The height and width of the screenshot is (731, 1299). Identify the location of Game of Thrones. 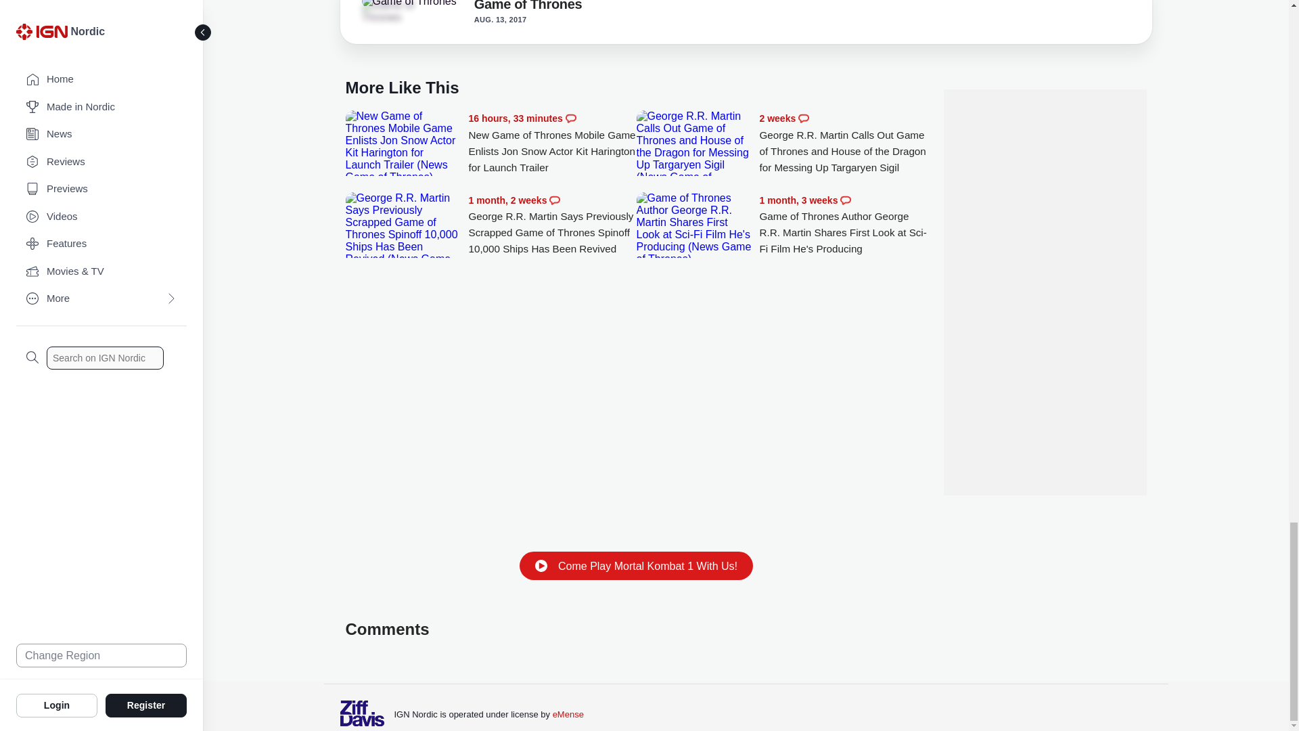
(399, 12).